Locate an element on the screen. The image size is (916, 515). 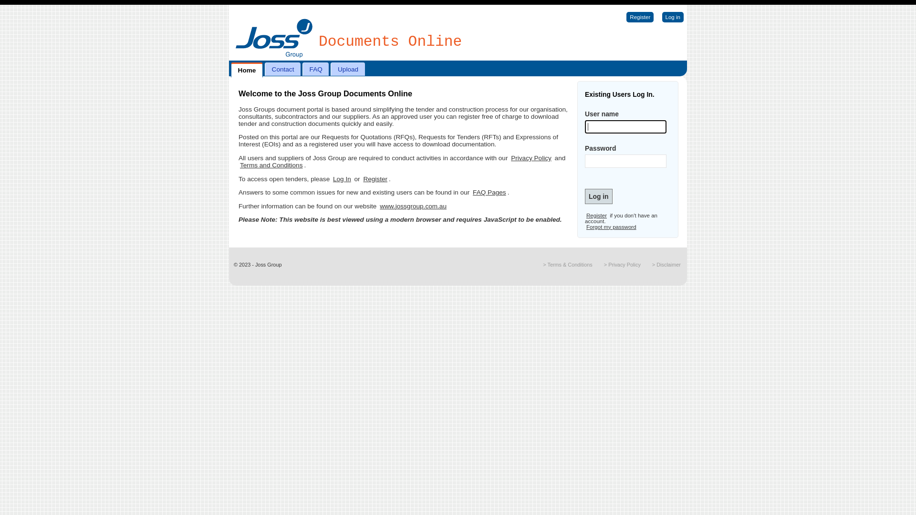
Forgot my password is located at coordinates (612, 227).